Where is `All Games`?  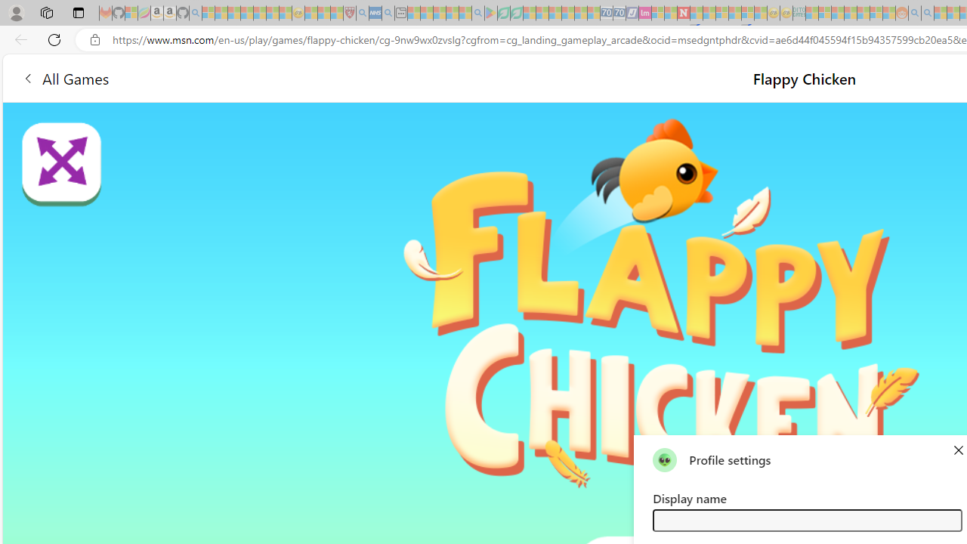
All Games is located at coordinates (65, 77).